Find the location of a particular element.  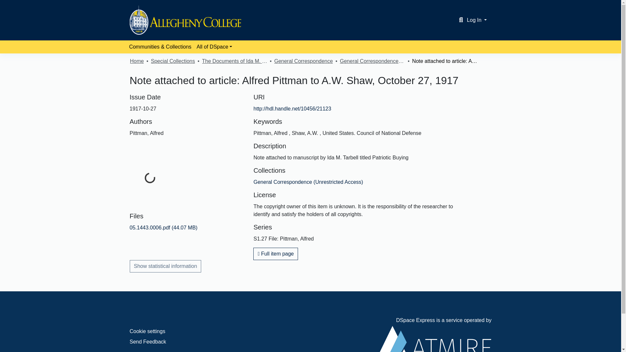

General Correspondence is located at coordinates (303, 61).